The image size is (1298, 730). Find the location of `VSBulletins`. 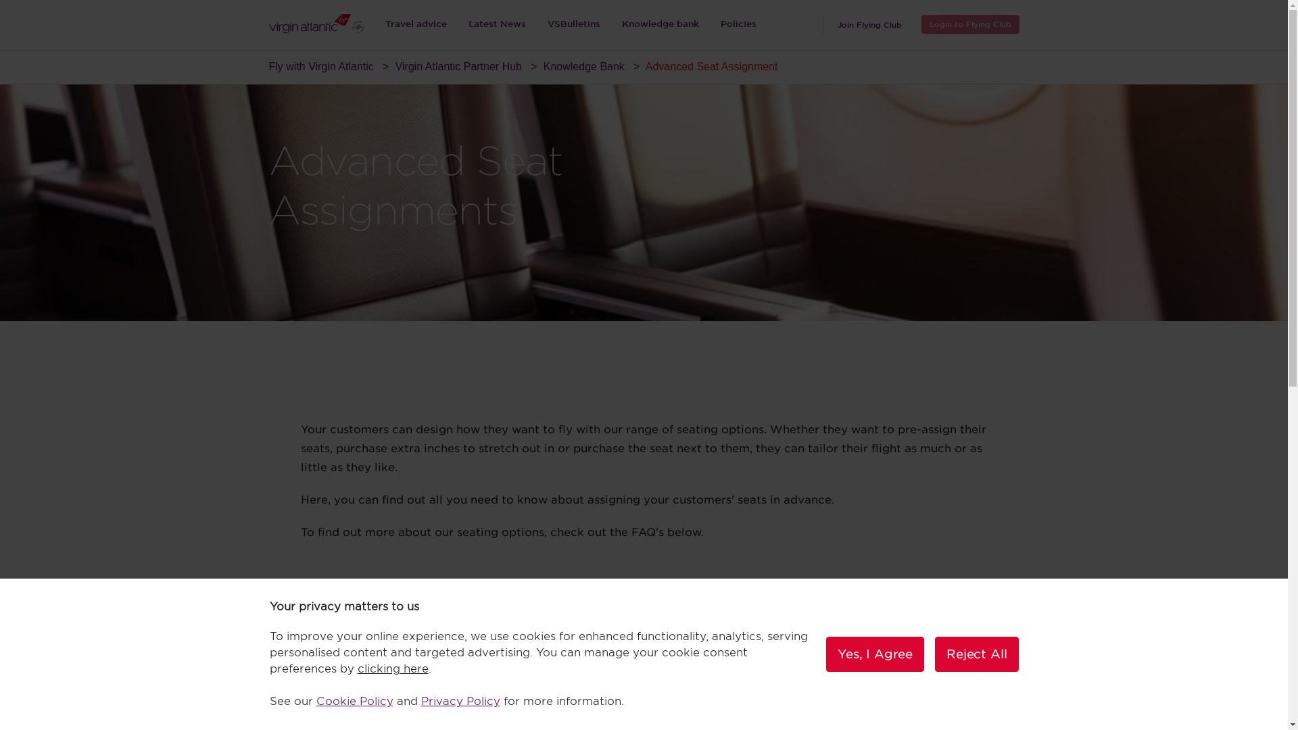

VSBulletins is located at coordinates (574, 25).